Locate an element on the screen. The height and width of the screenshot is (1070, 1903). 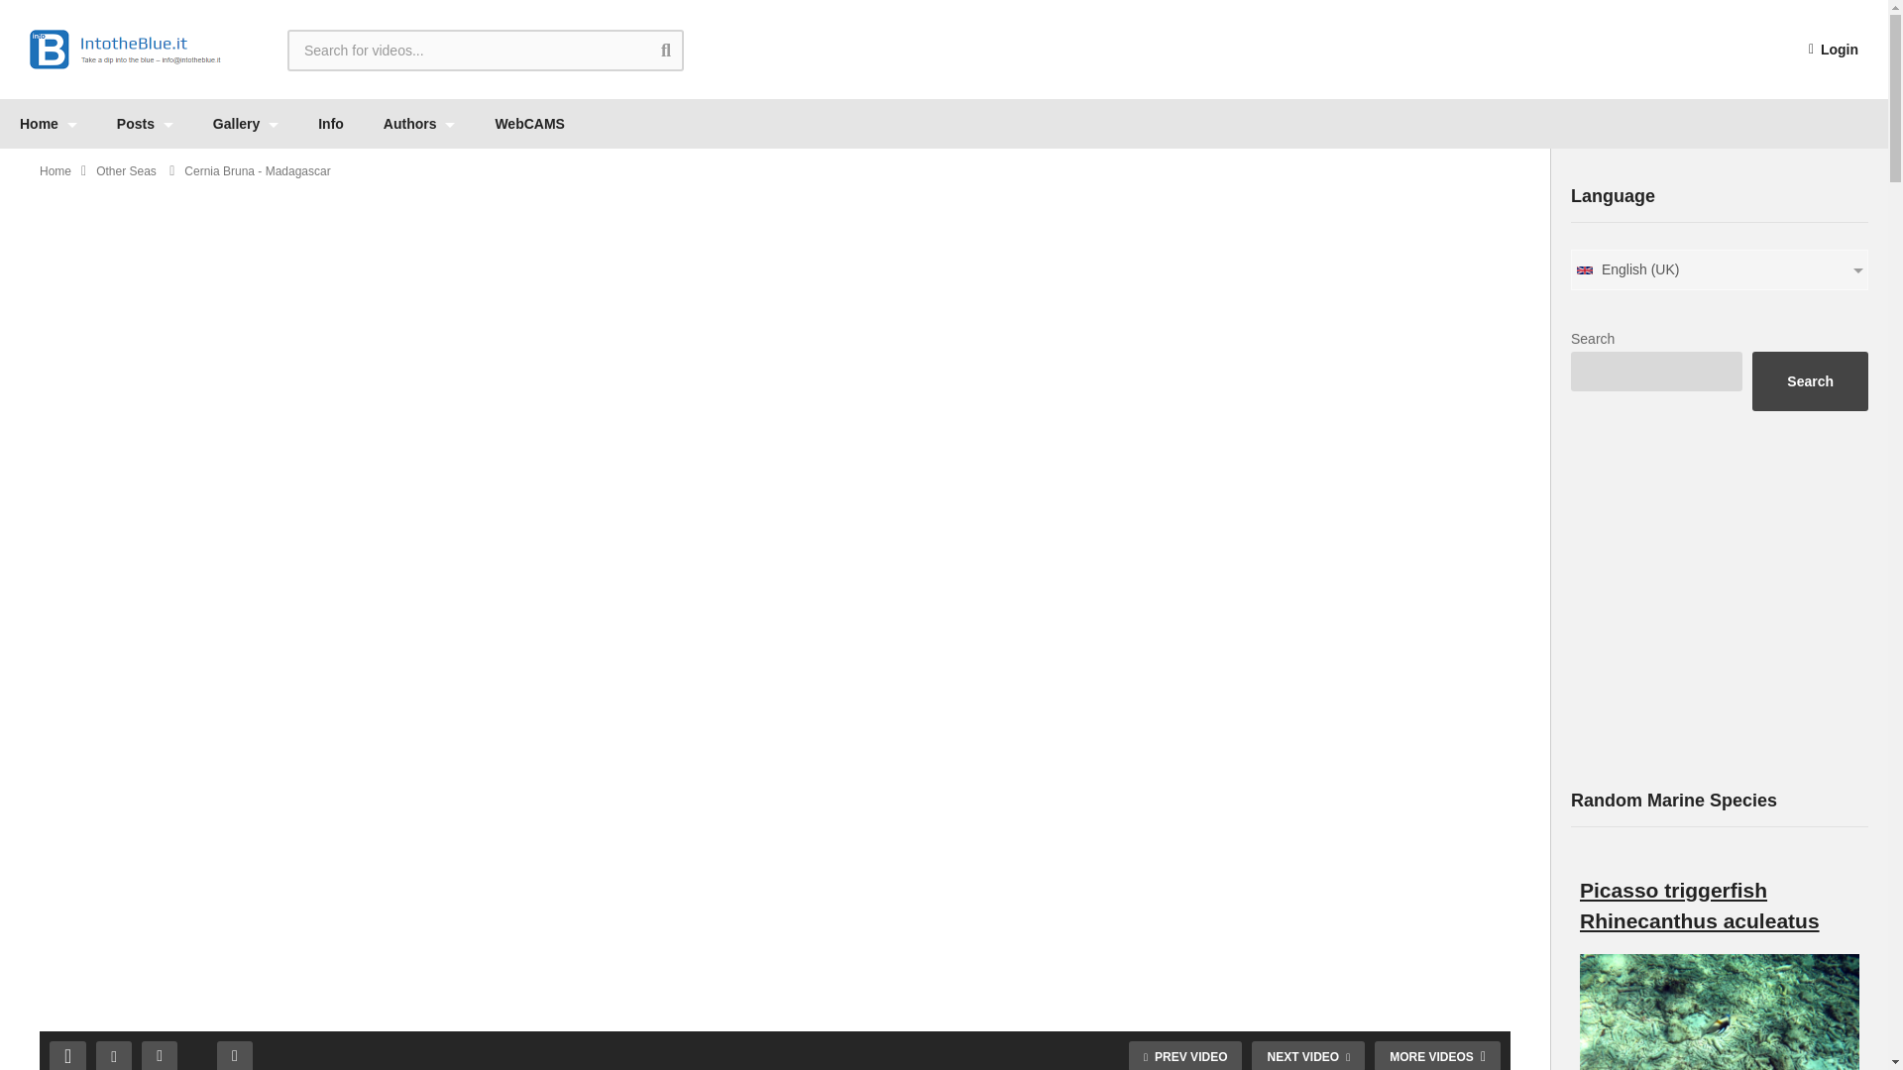
SEARCH is located at coordinates (681, 50).